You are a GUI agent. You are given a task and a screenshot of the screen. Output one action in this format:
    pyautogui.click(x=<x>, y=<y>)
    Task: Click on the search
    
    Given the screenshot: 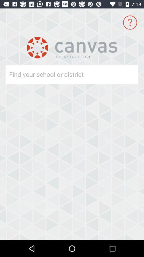 What is the action you would take?
    pyautogui.click(x=62, y=74)
    